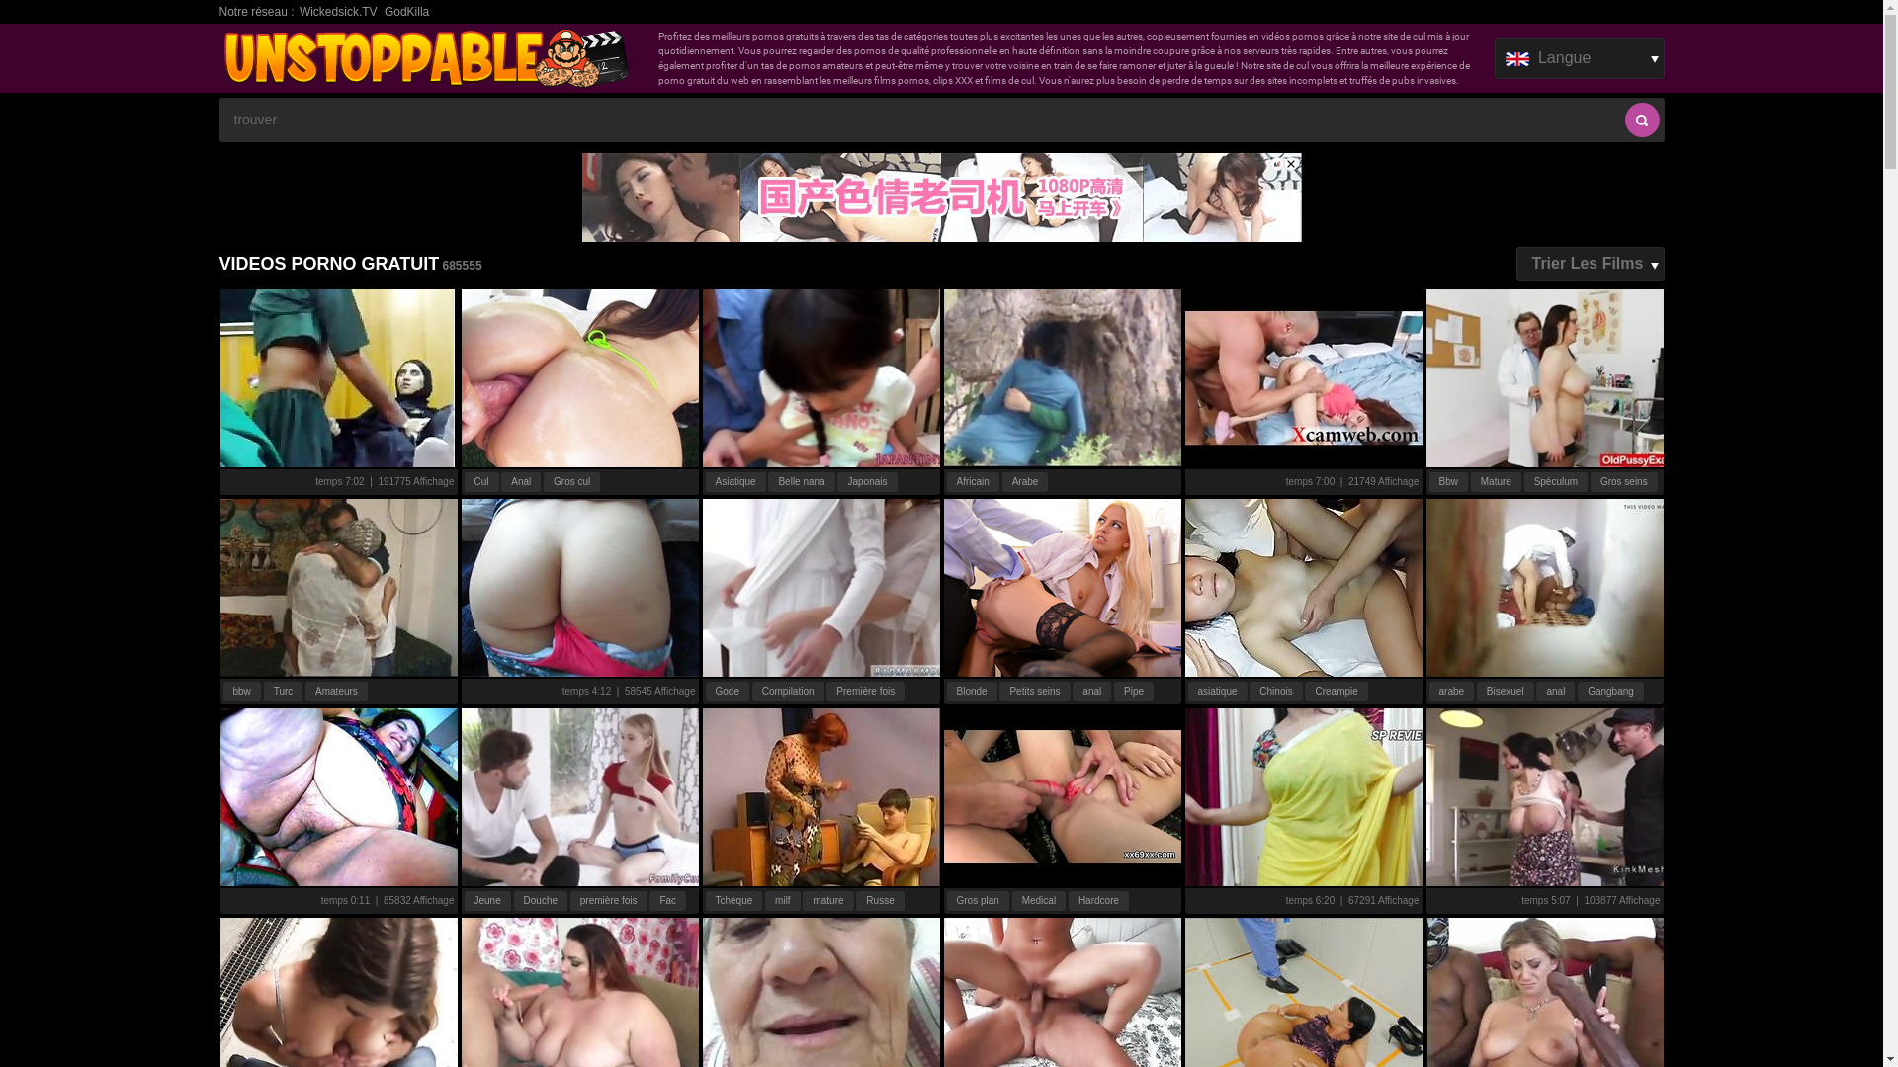  Describe the element at coordinates (973, 692) in the screenshot. I see `Blonde` at that location.